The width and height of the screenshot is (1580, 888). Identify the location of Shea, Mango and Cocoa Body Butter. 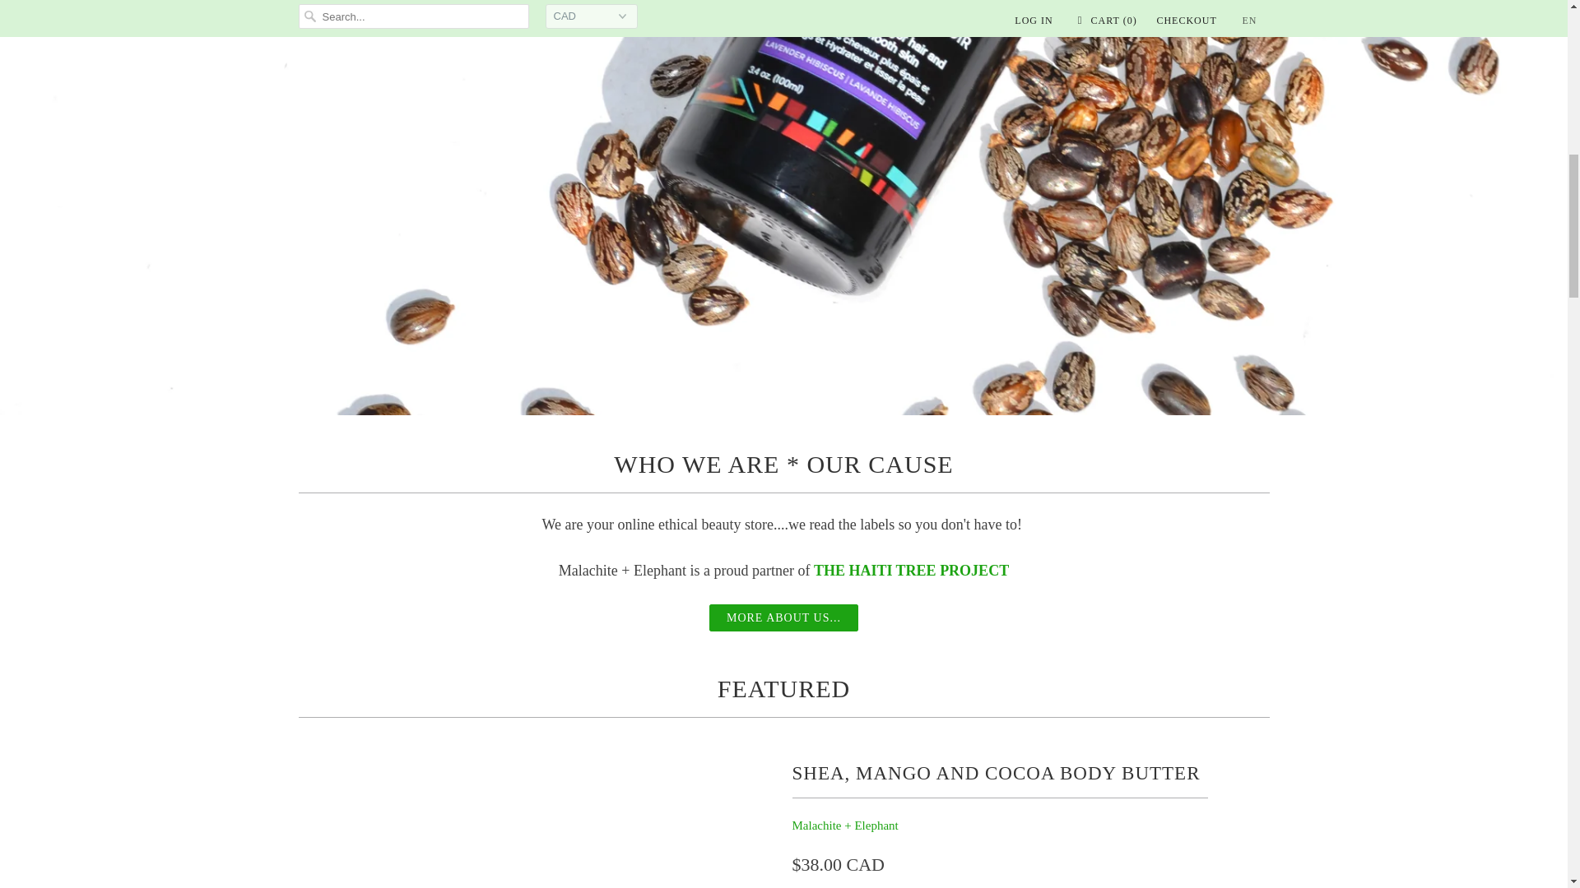
(537, 824).